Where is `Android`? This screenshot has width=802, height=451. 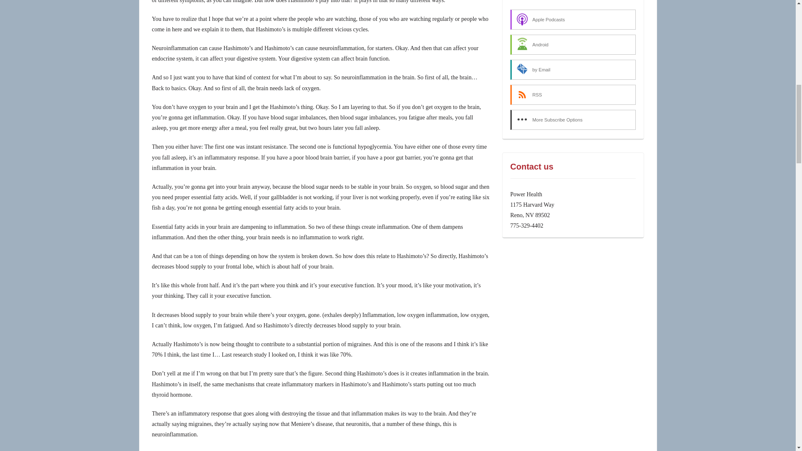
Android is located at coordinates (573, 44).